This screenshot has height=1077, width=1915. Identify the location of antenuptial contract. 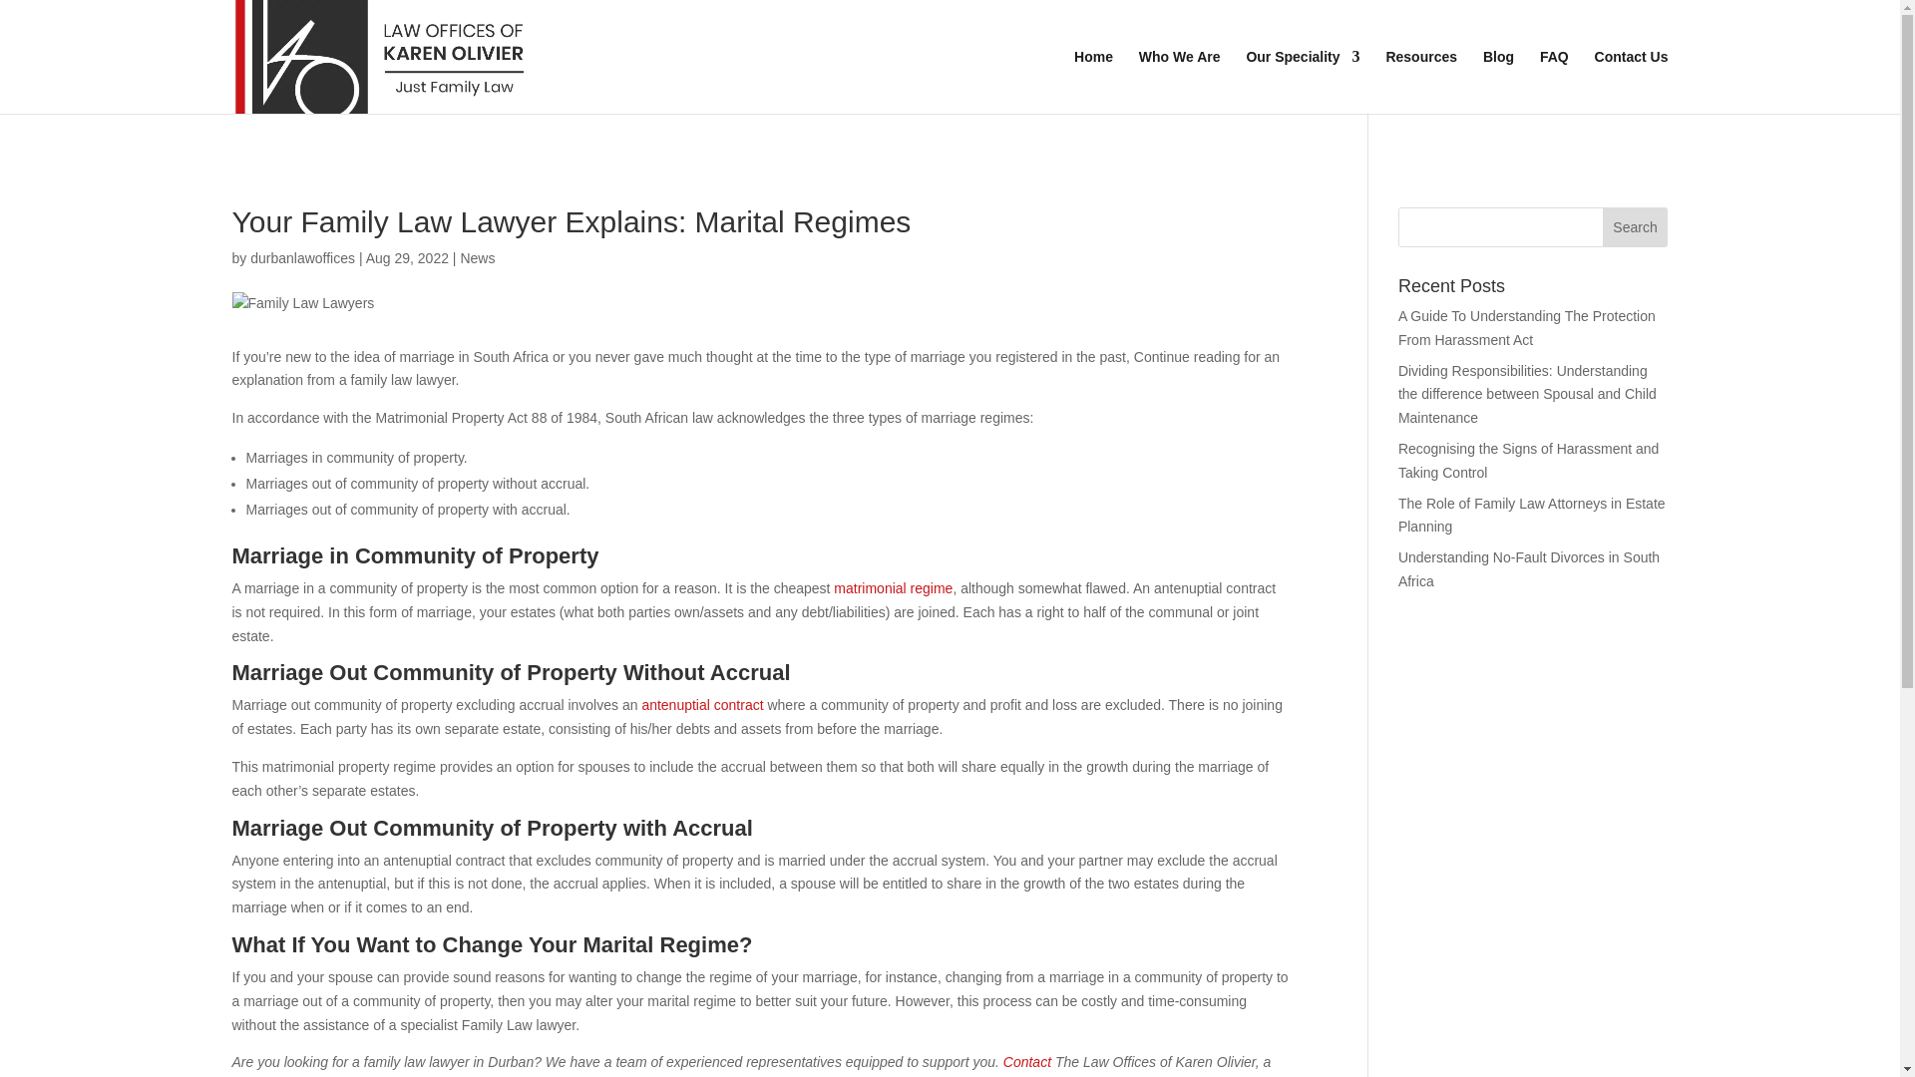
(702, 704).